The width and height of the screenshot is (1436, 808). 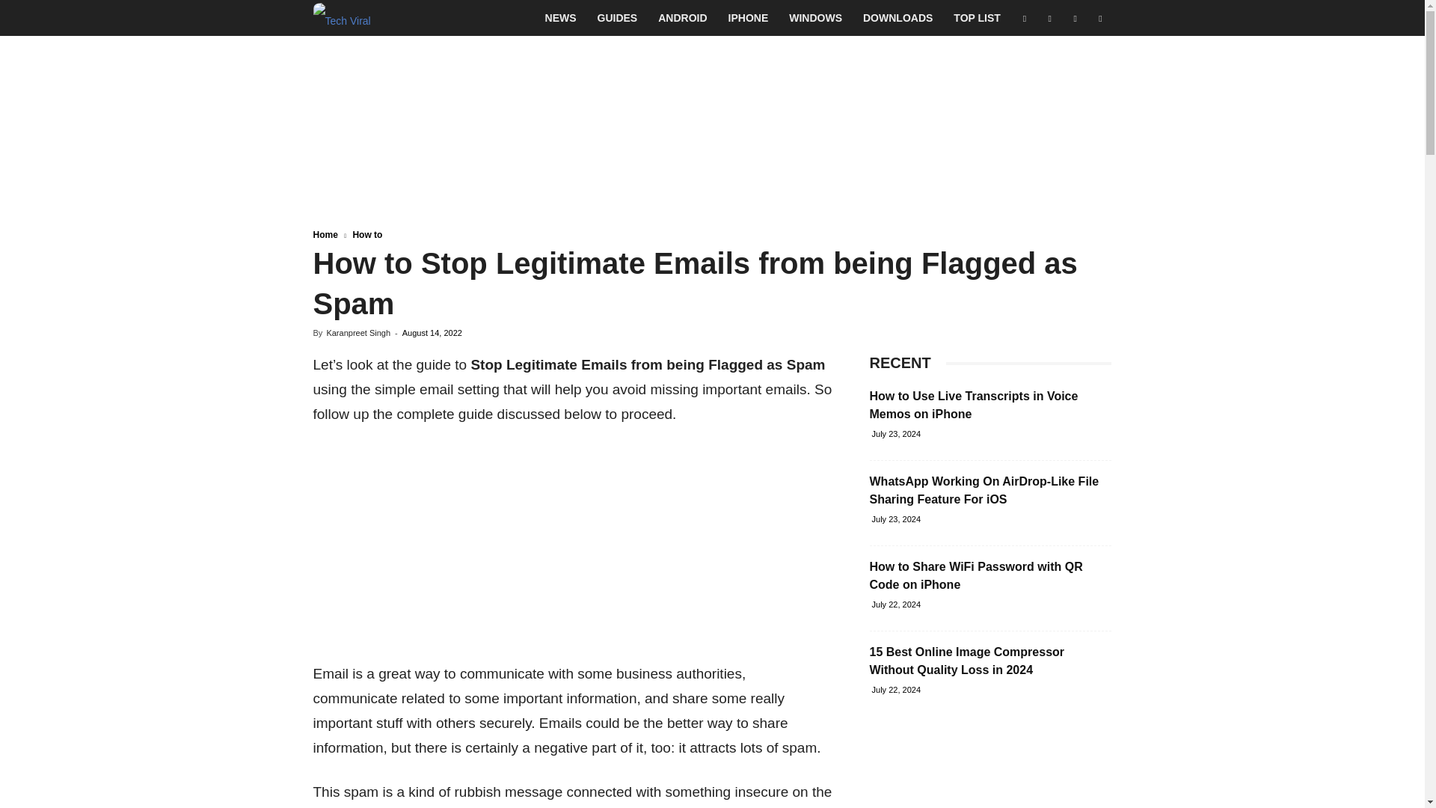 I want to click on Karanpreet Singh, so click(x=358, y=332).